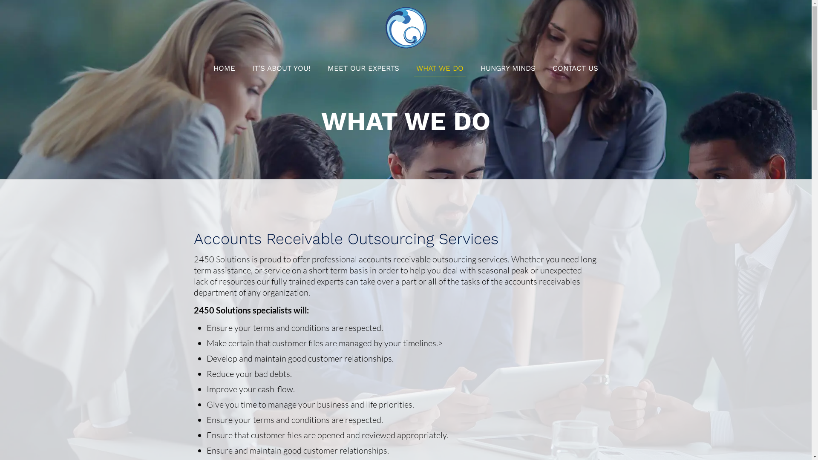 Image resolution: width=818 pixels, height=460 pixels. What do you see at coordinates (508, 68) in the screenshot?
I see `HUNGRY MINDS` at bounding box center [508, 68].